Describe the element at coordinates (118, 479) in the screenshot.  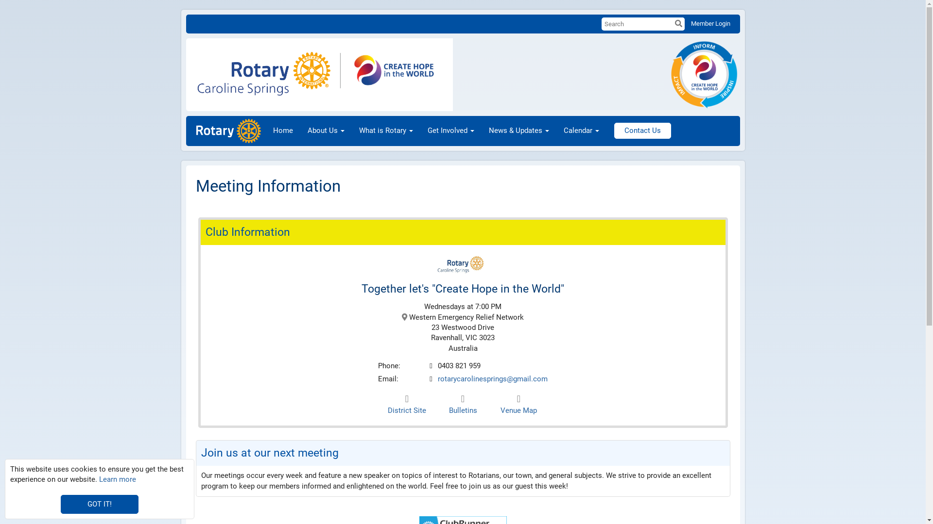
I see `Learn more` at that location.